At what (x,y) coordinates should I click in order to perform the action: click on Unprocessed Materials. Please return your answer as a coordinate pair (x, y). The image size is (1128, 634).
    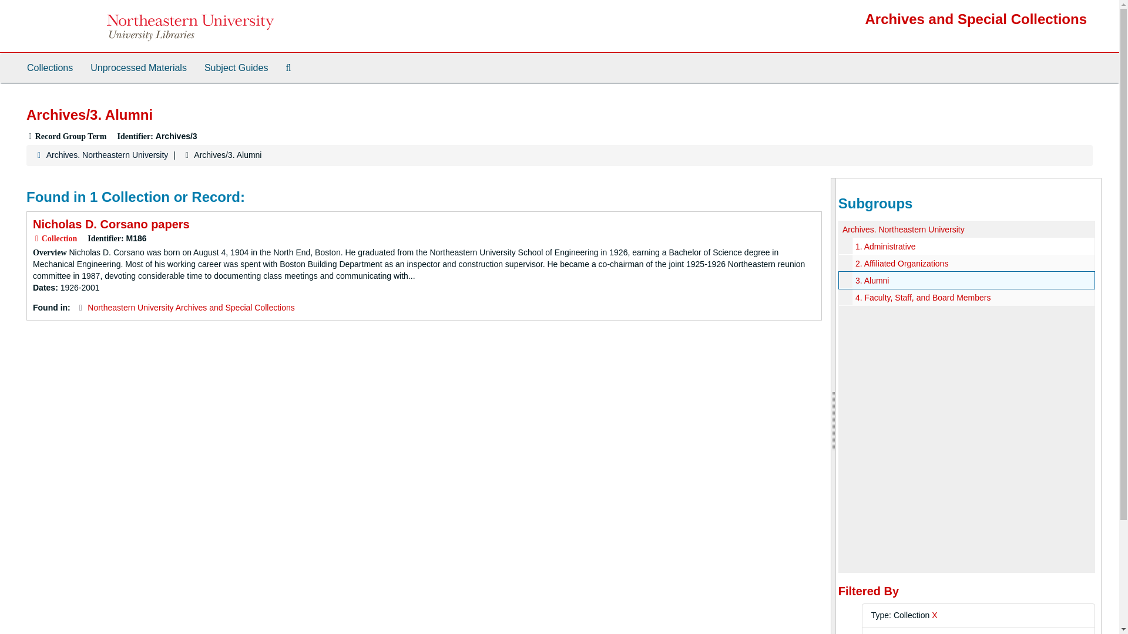
    Looking at the image, I should click on (138, 68).